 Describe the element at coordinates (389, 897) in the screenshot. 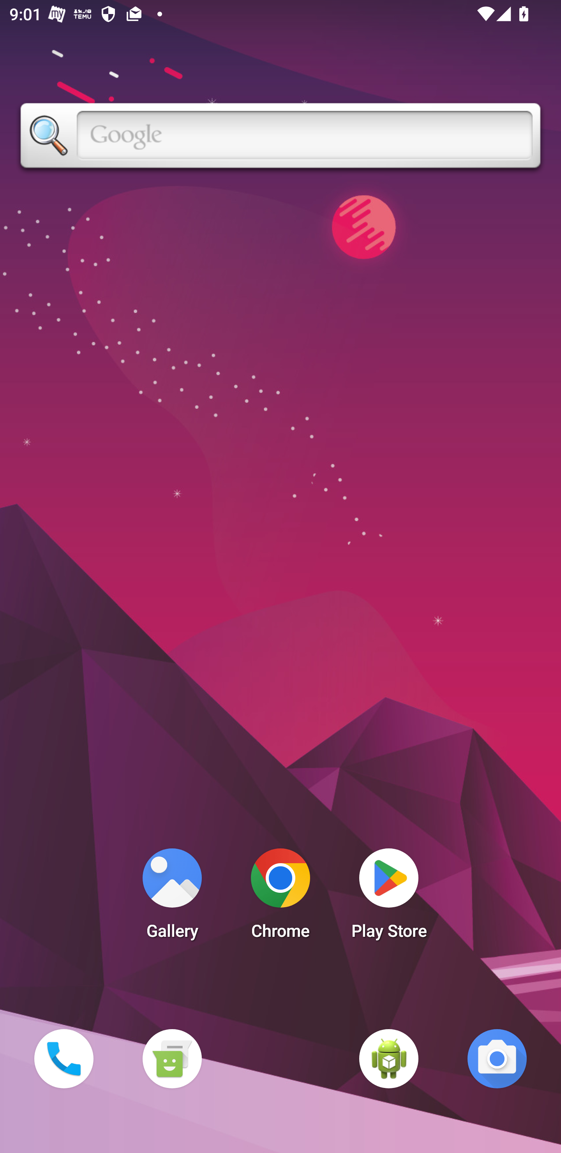

I see `Play Store` at that location.